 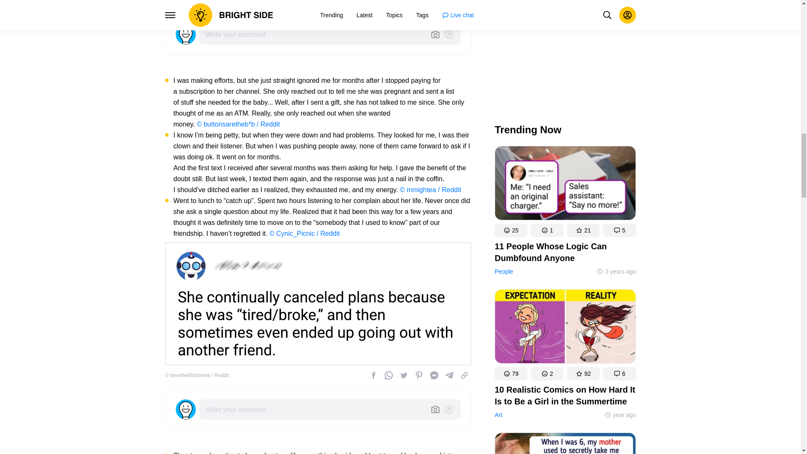 I want to click on Share on WhatsApp, so click(x=388, y=375).